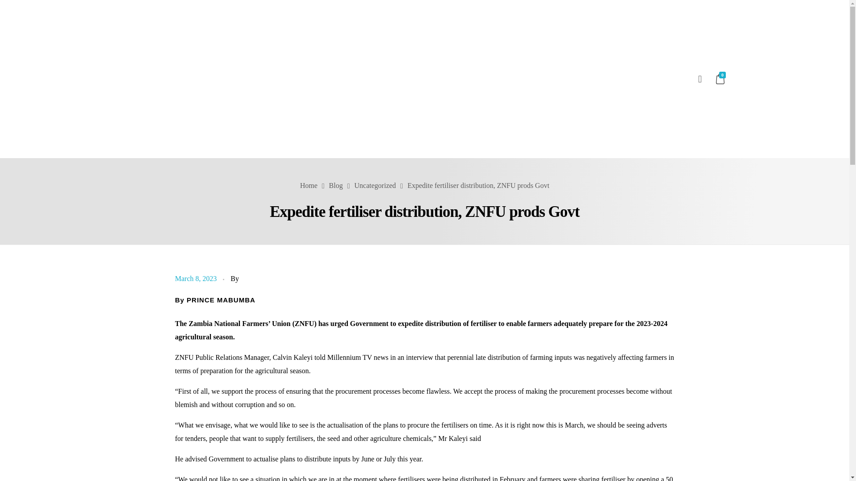  I want to click on View your shopping cart, so click(721, 79).